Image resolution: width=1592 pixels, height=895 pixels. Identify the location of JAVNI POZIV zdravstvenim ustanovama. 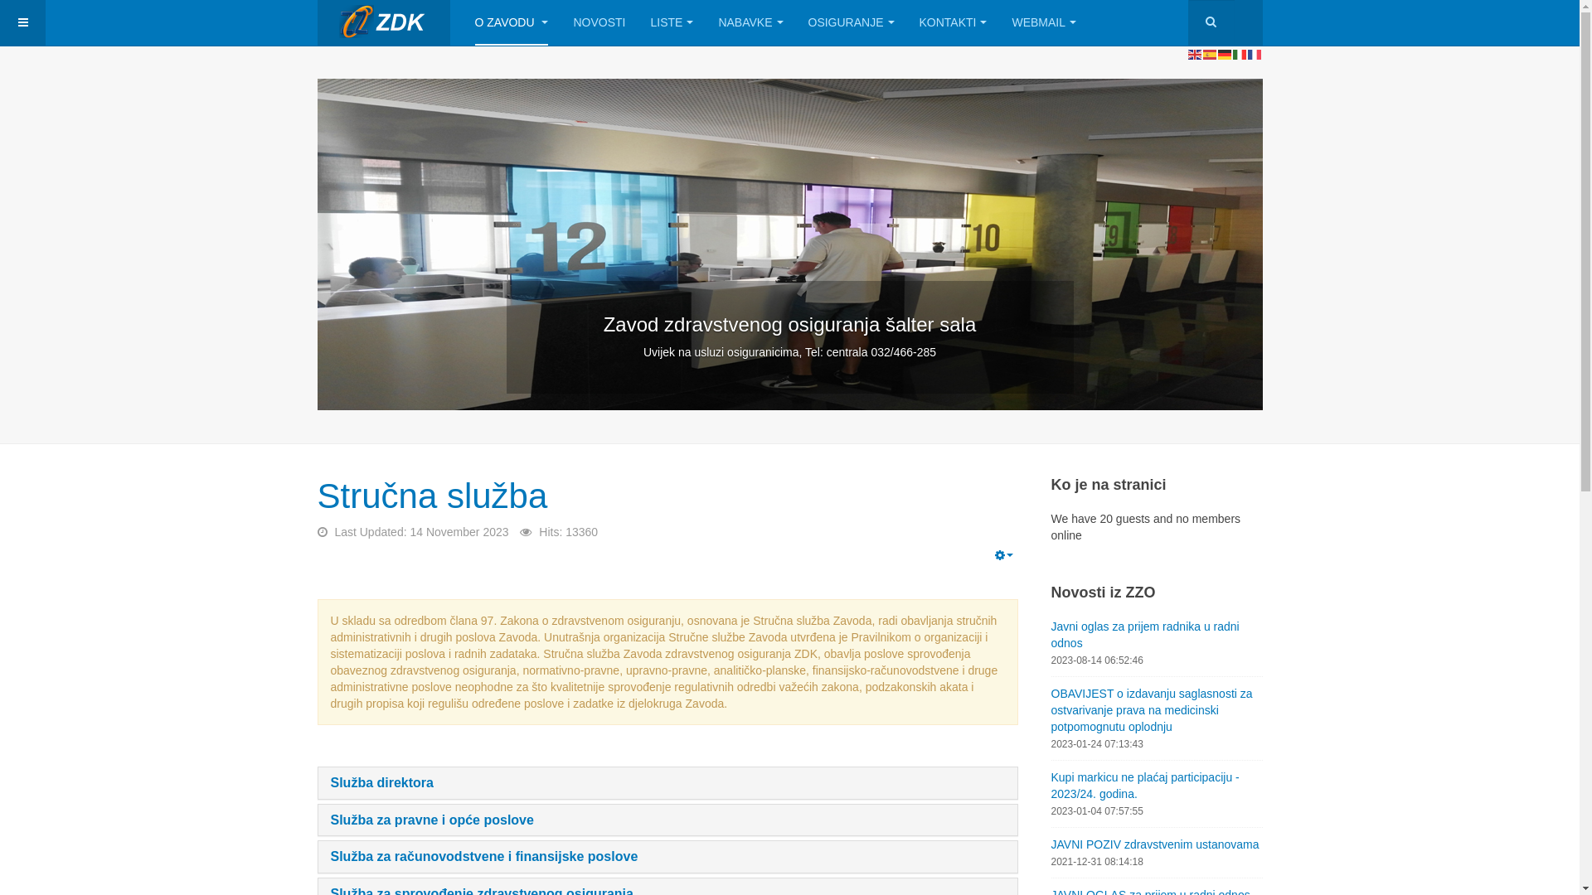
(1158, 844).